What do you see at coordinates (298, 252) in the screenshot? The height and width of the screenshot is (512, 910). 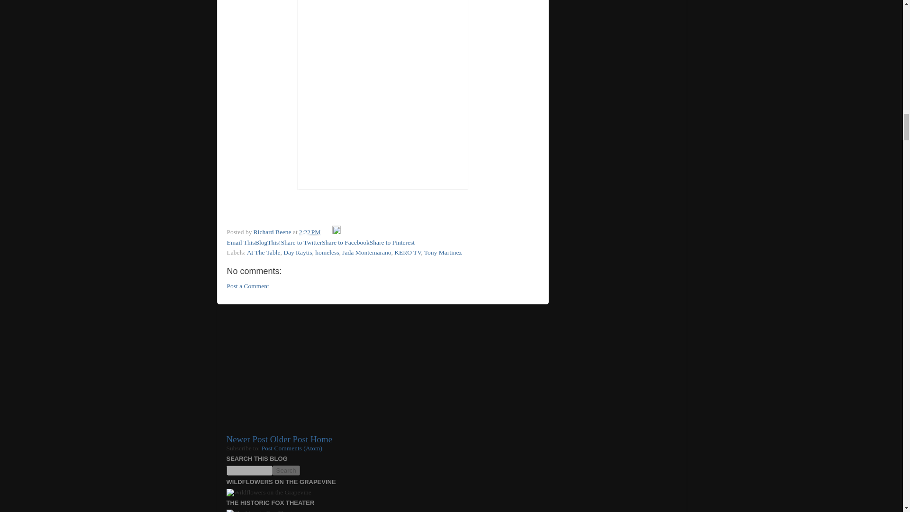 I see `Day Raytis` at bounding box center [298, 252].